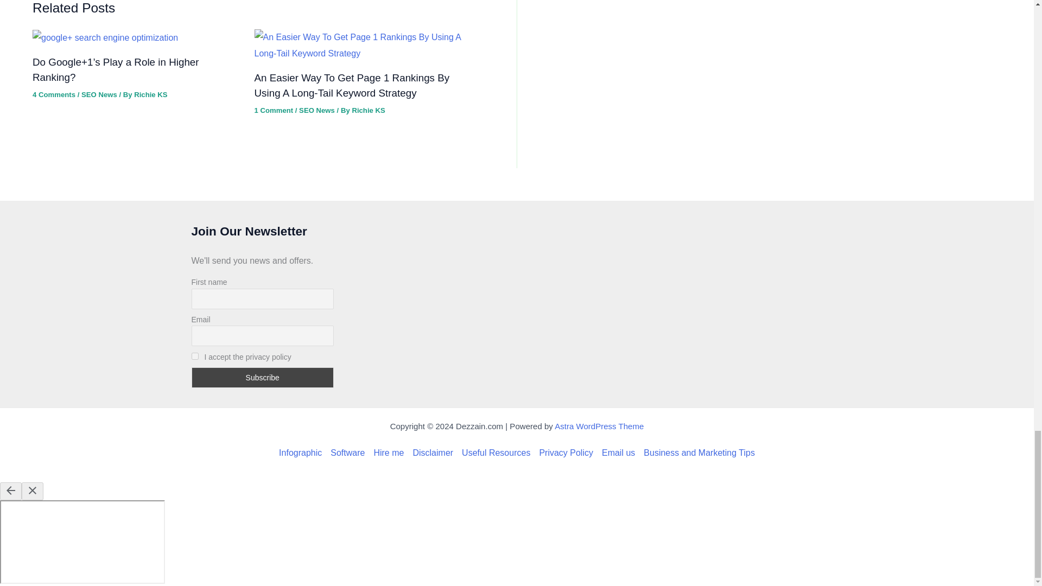  What do you see at coordinates (262, 378) in the screenshot?
I see `Subscribe` at bounding box center [262, 378].